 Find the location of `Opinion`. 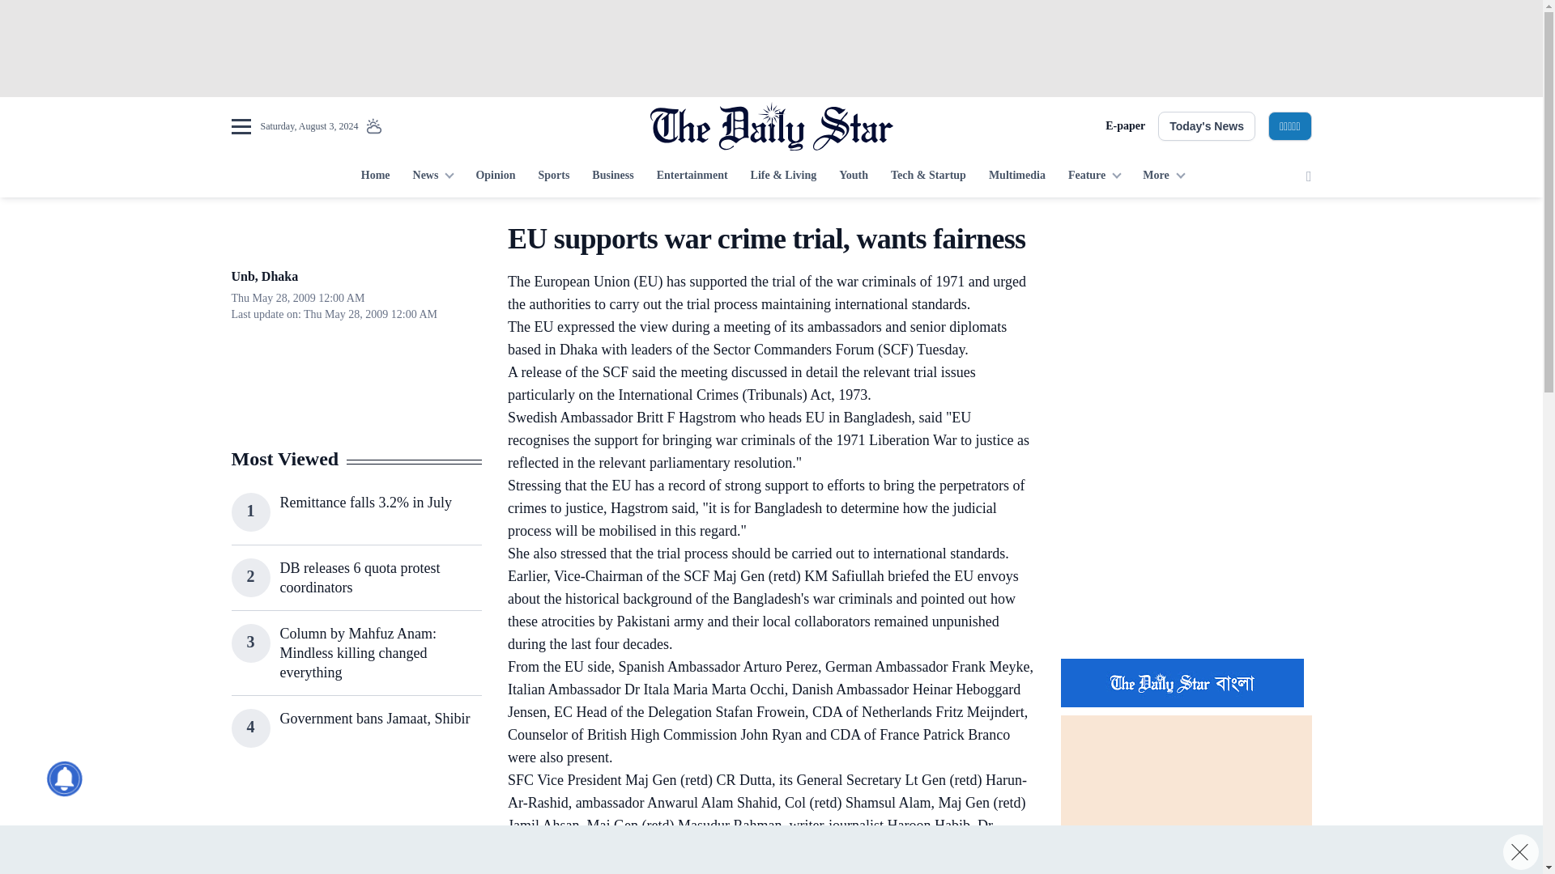

Opinion is located at coordinates (495, 176).